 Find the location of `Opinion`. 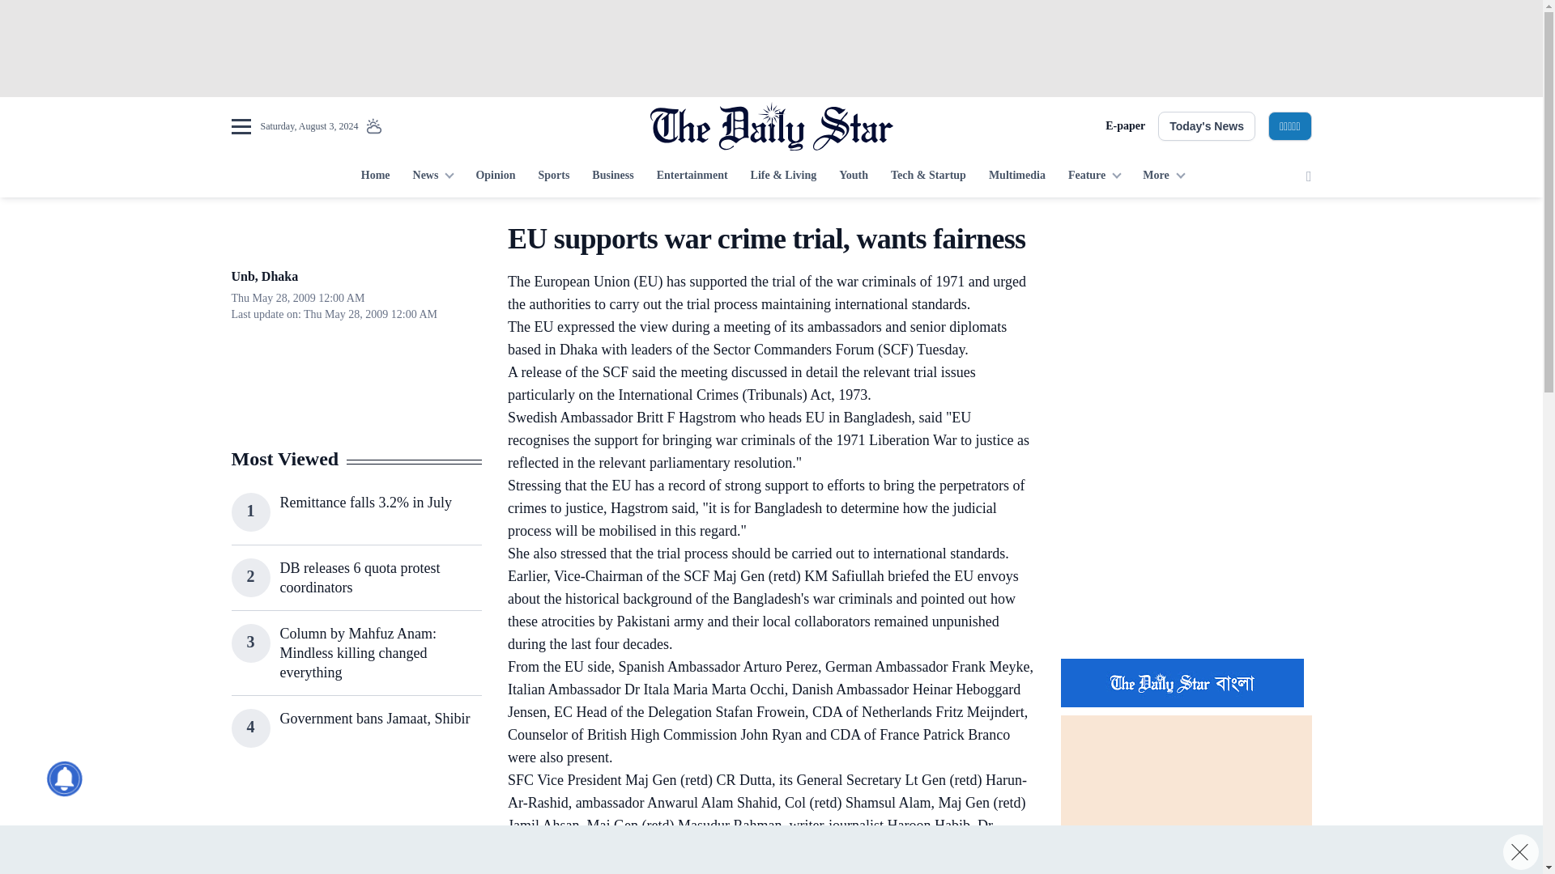

Opinion is located at coordinates (495, 176).